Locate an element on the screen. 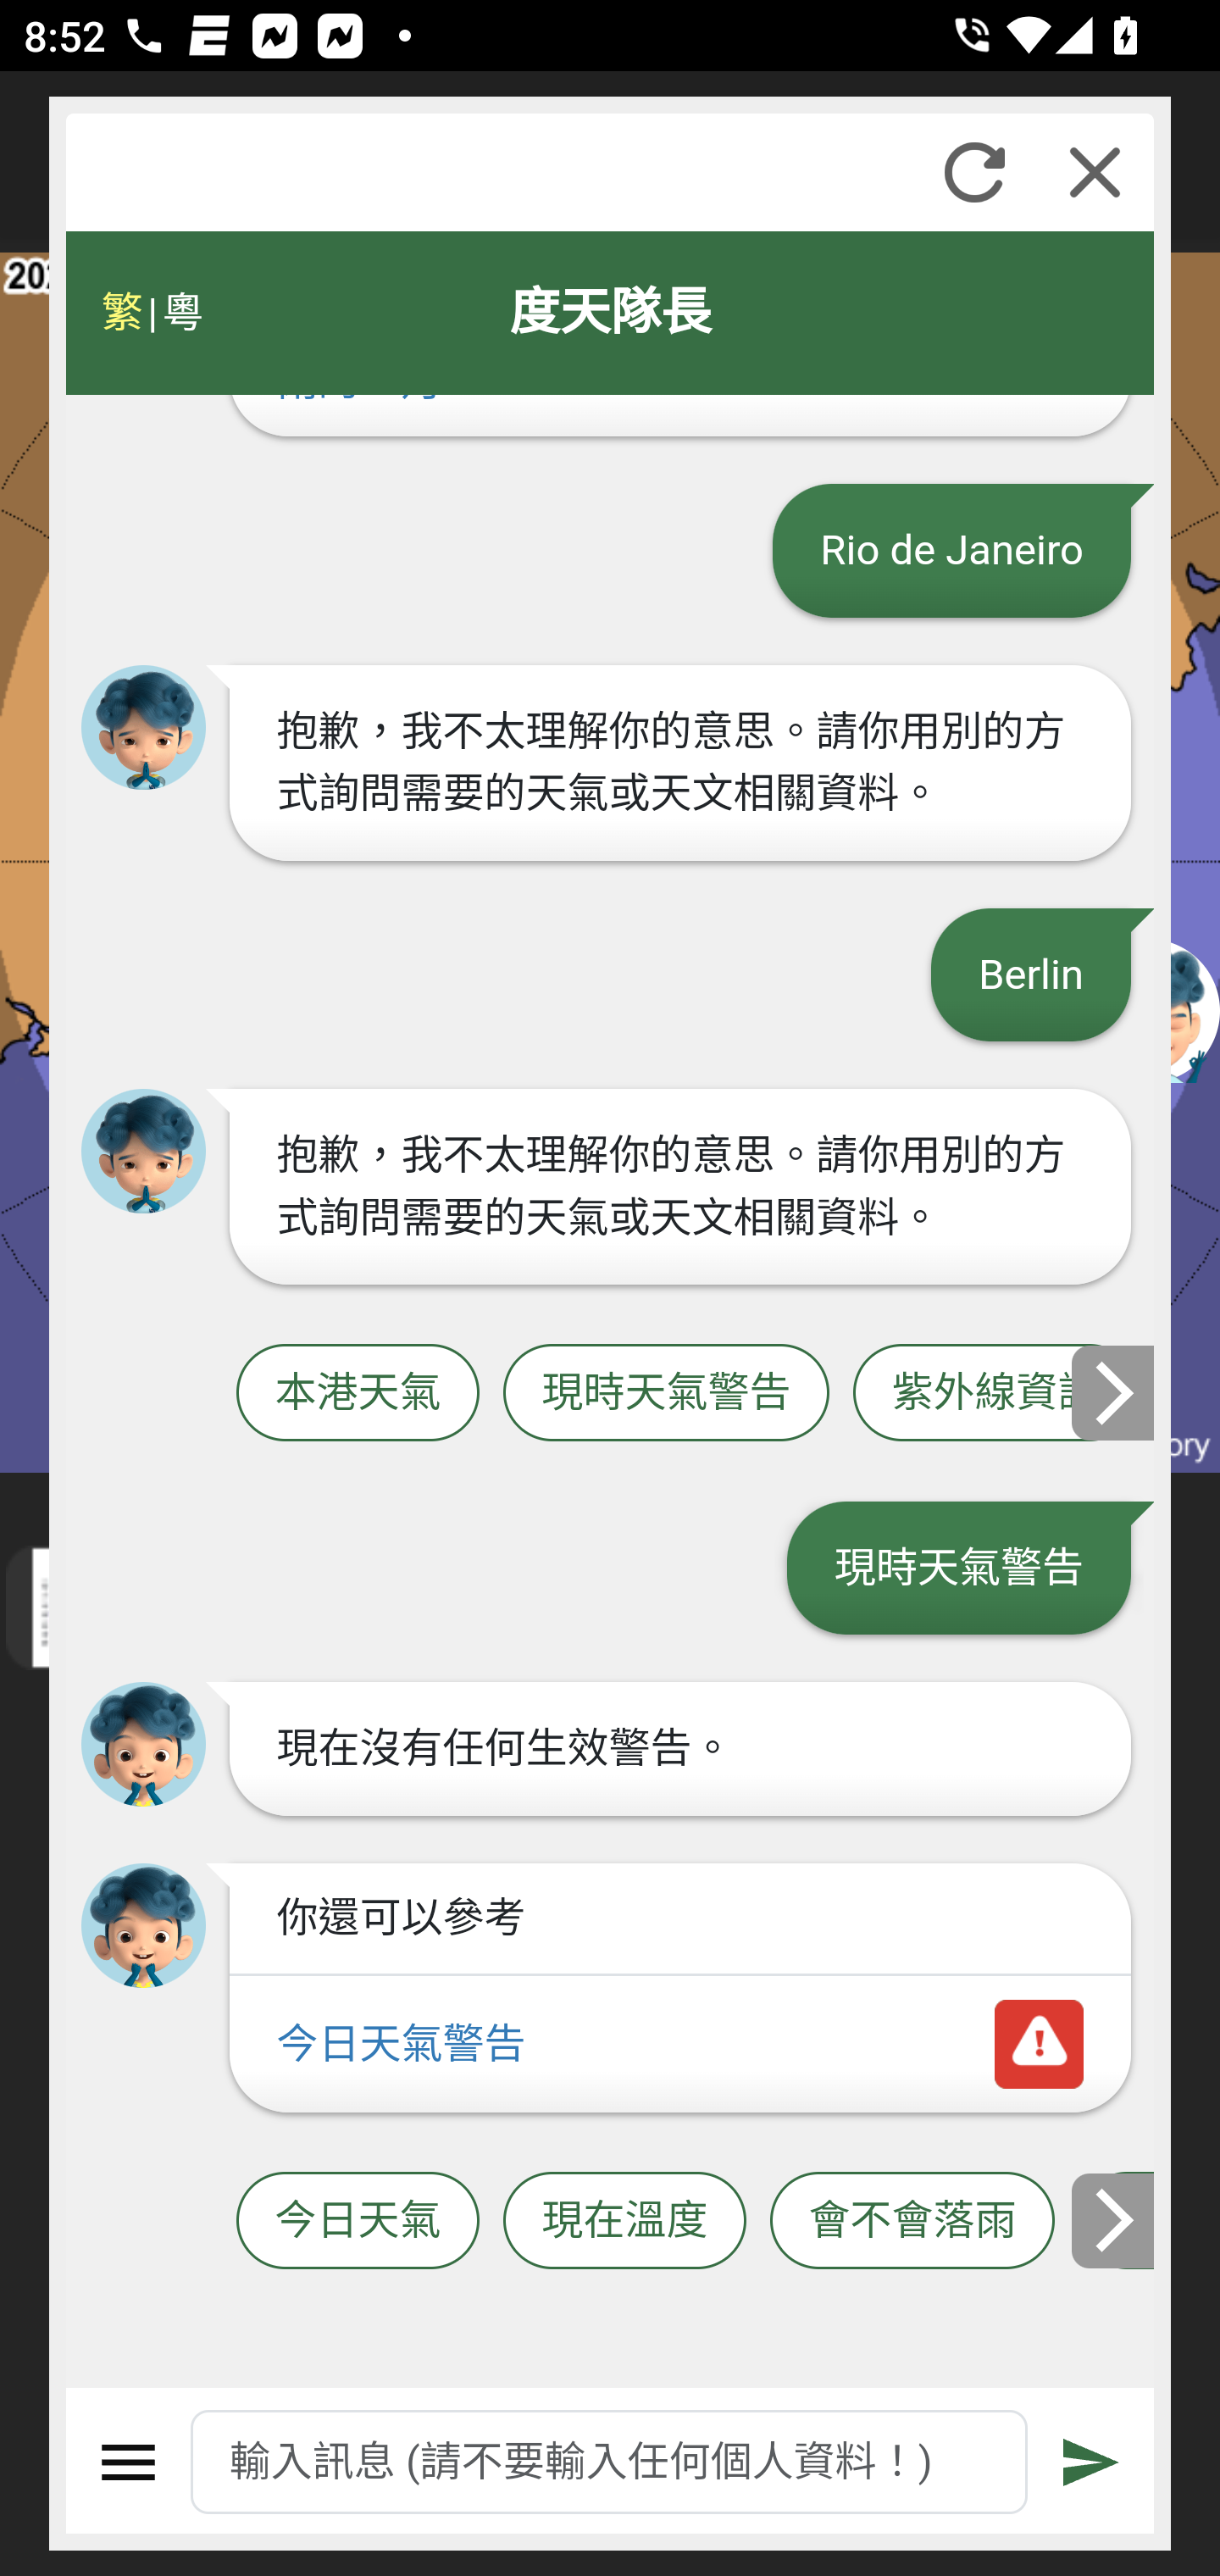 This screenshot has height=2576, width=1220. 會不會落雨 is located at coordinates (912, 2222).